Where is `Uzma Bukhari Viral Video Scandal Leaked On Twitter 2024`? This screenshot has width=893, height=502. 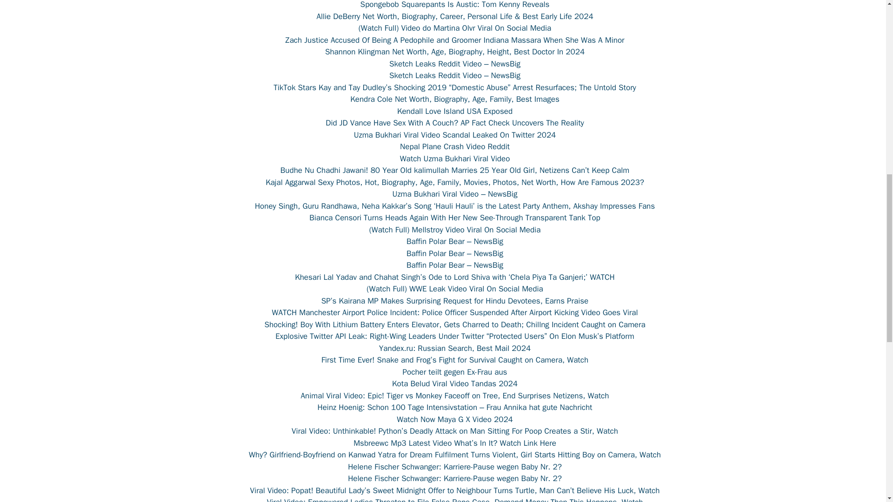 Uzma Bukhari Viral Video Scandal Leaked On Twitter 2024 is located at coordinates (455, 135).